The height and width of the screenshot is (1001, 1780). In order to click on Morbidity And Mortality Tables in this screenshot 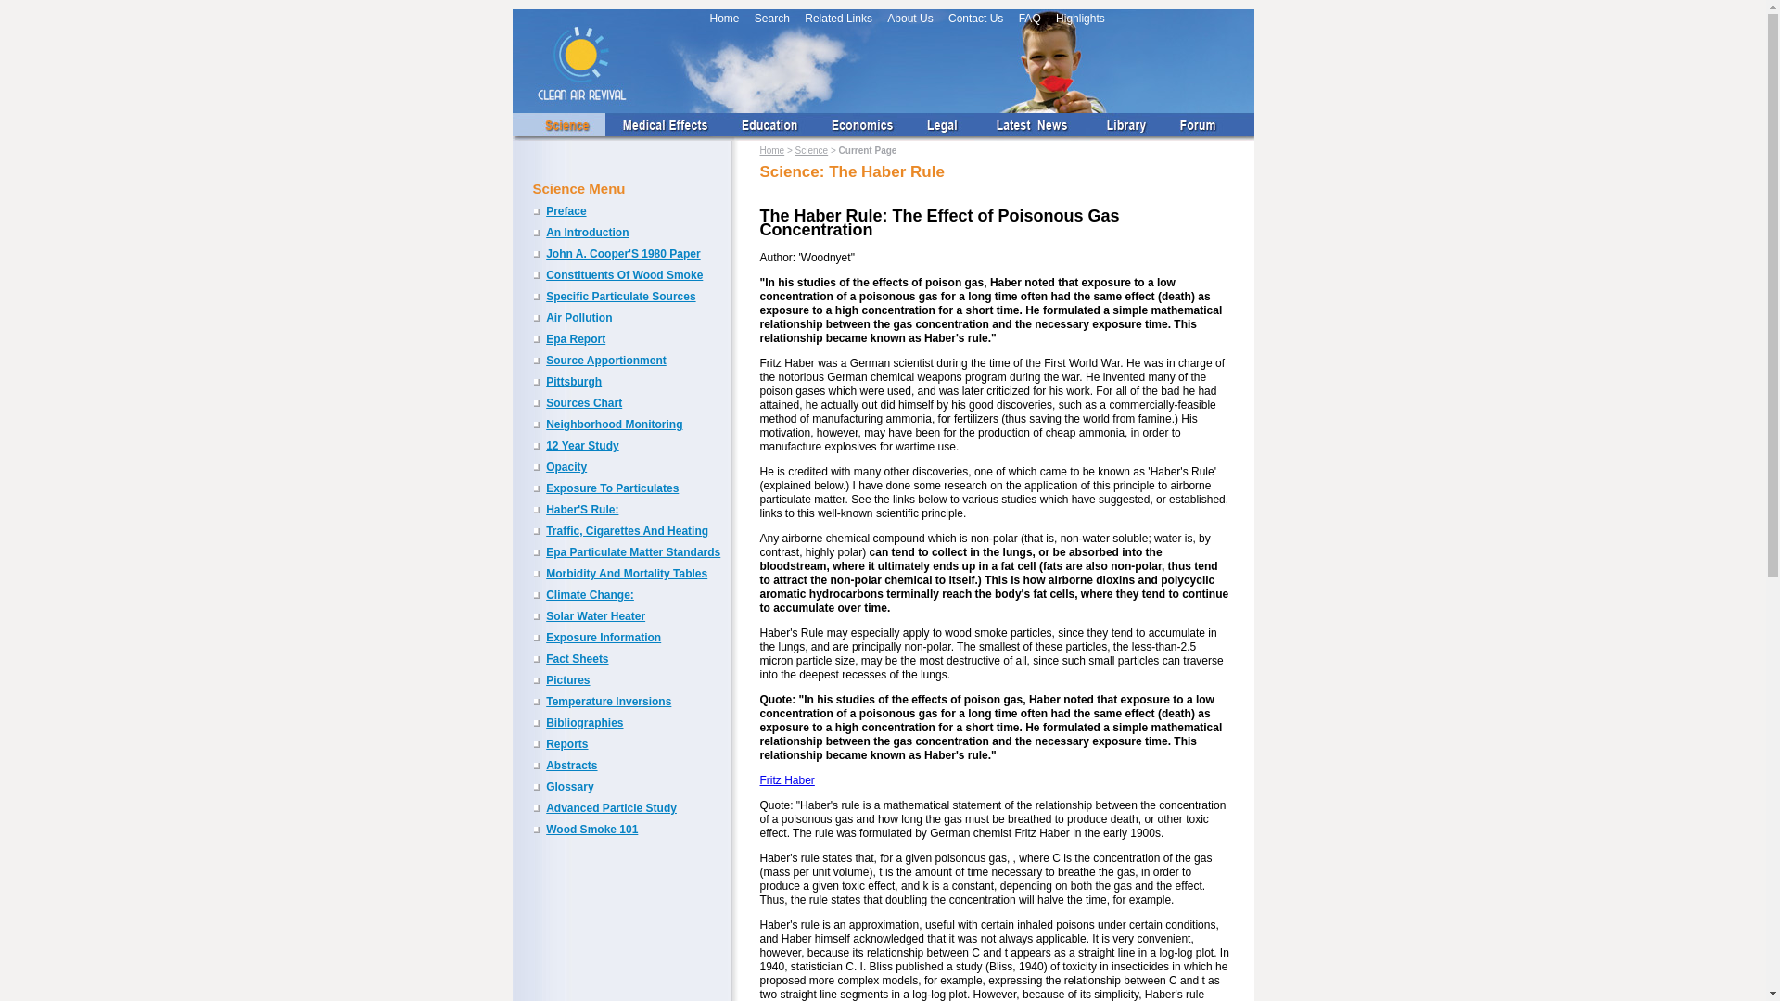, I will do `click(627, 574)`.